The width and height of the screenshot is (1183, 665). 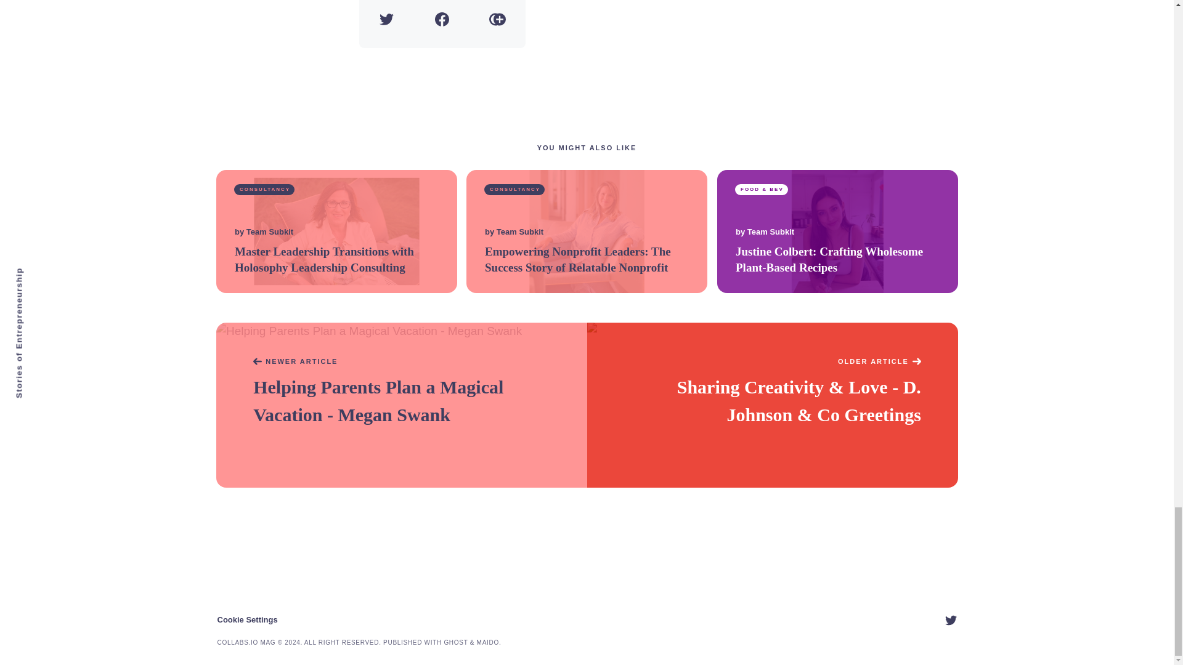 What do you see at coordinates (455, 642) in the screenshot?
I see `GHOST` at bounding box center [455, 642].